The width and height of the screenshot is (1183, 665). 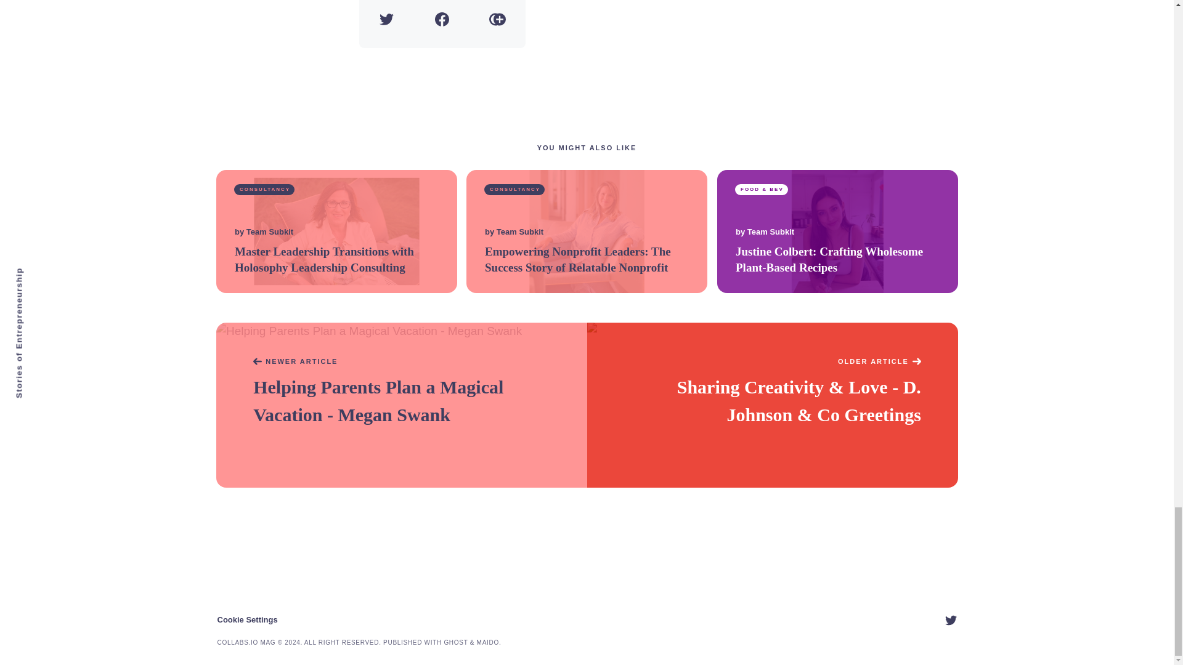 What do you see at coordinates (455, 642) in the screenshot?
I see `GHOST` at bounding box center [455, 642].